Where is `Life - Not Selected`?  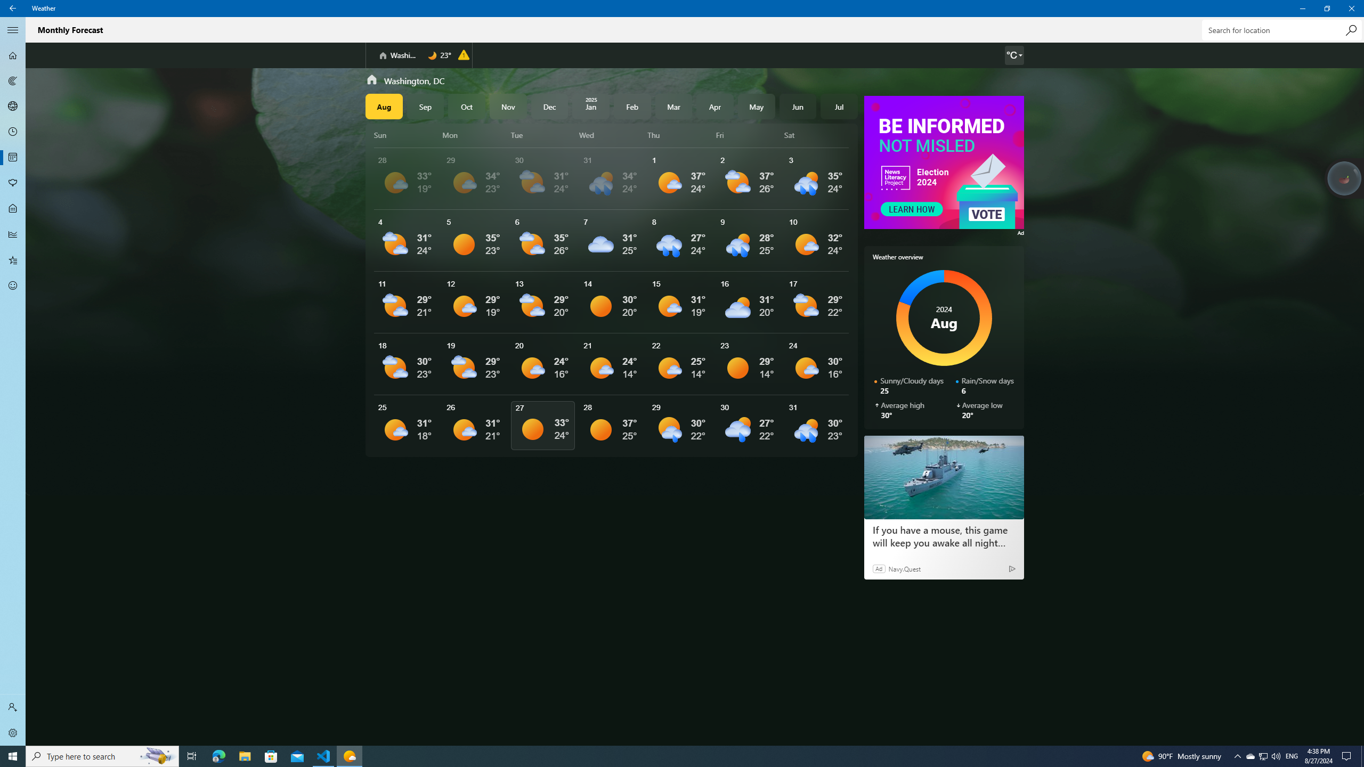 Life - Not Selected is located at coordinates (13, 209).